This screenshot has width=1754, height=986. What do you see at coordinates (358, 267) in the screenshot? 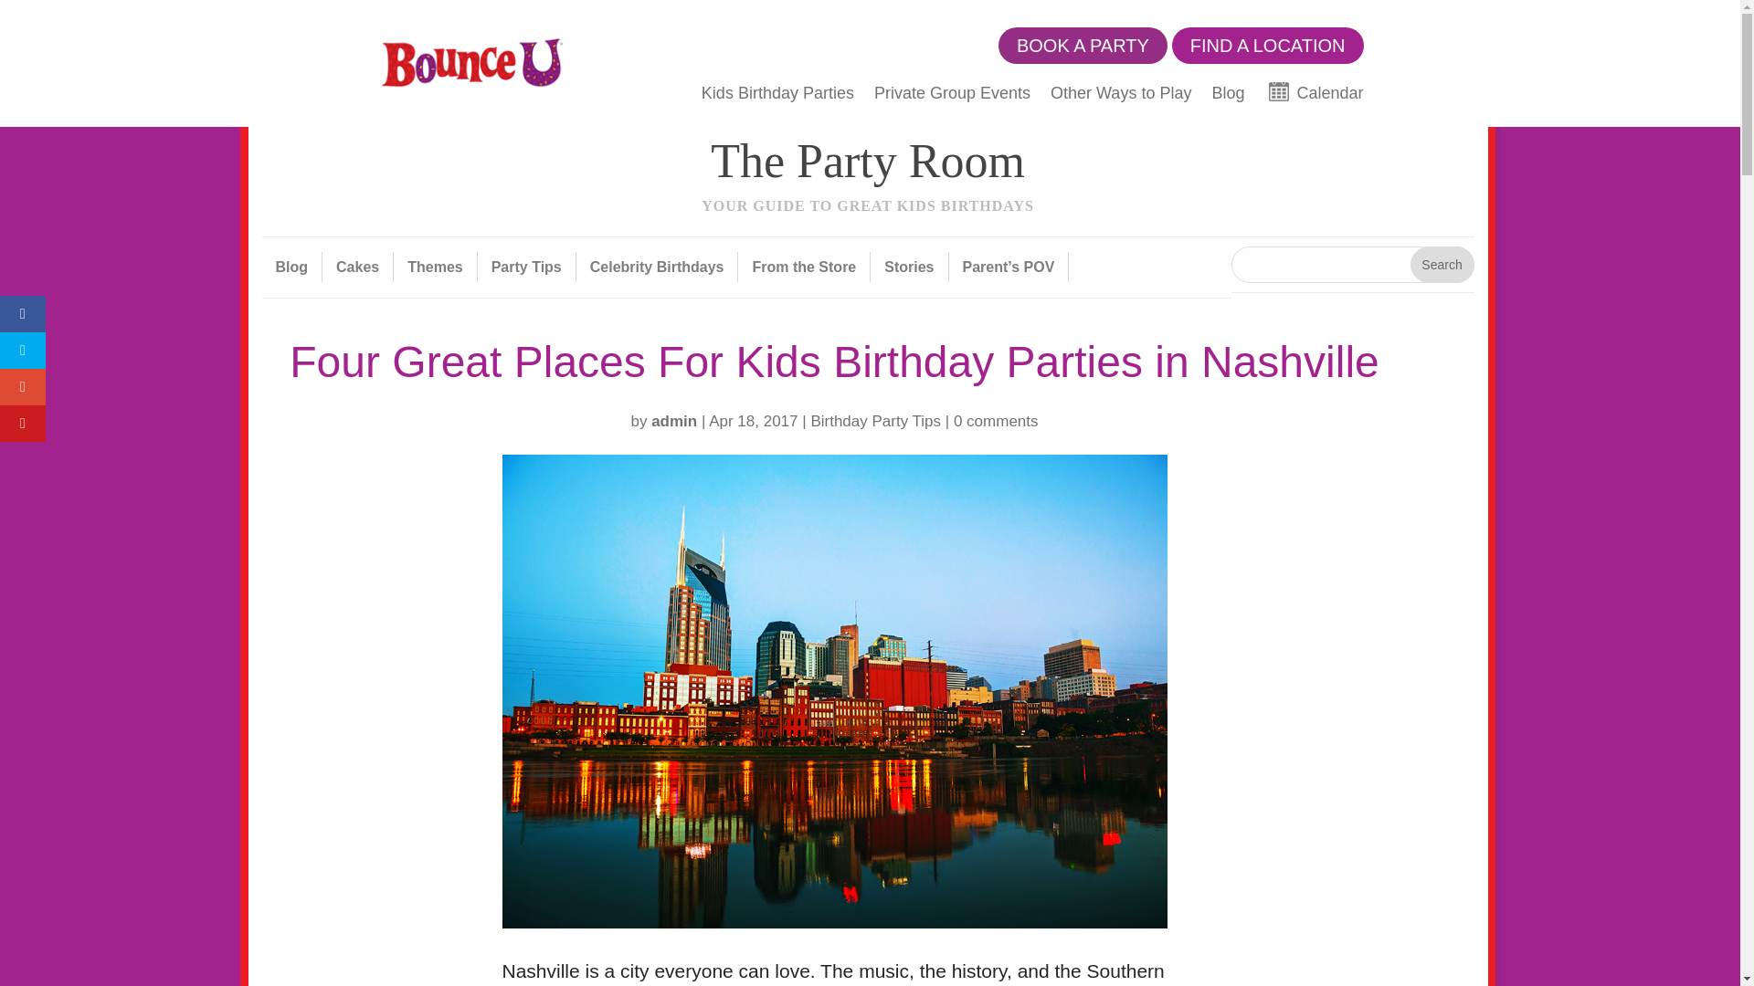
I see `Calendar` at bounding box center [358, 267].